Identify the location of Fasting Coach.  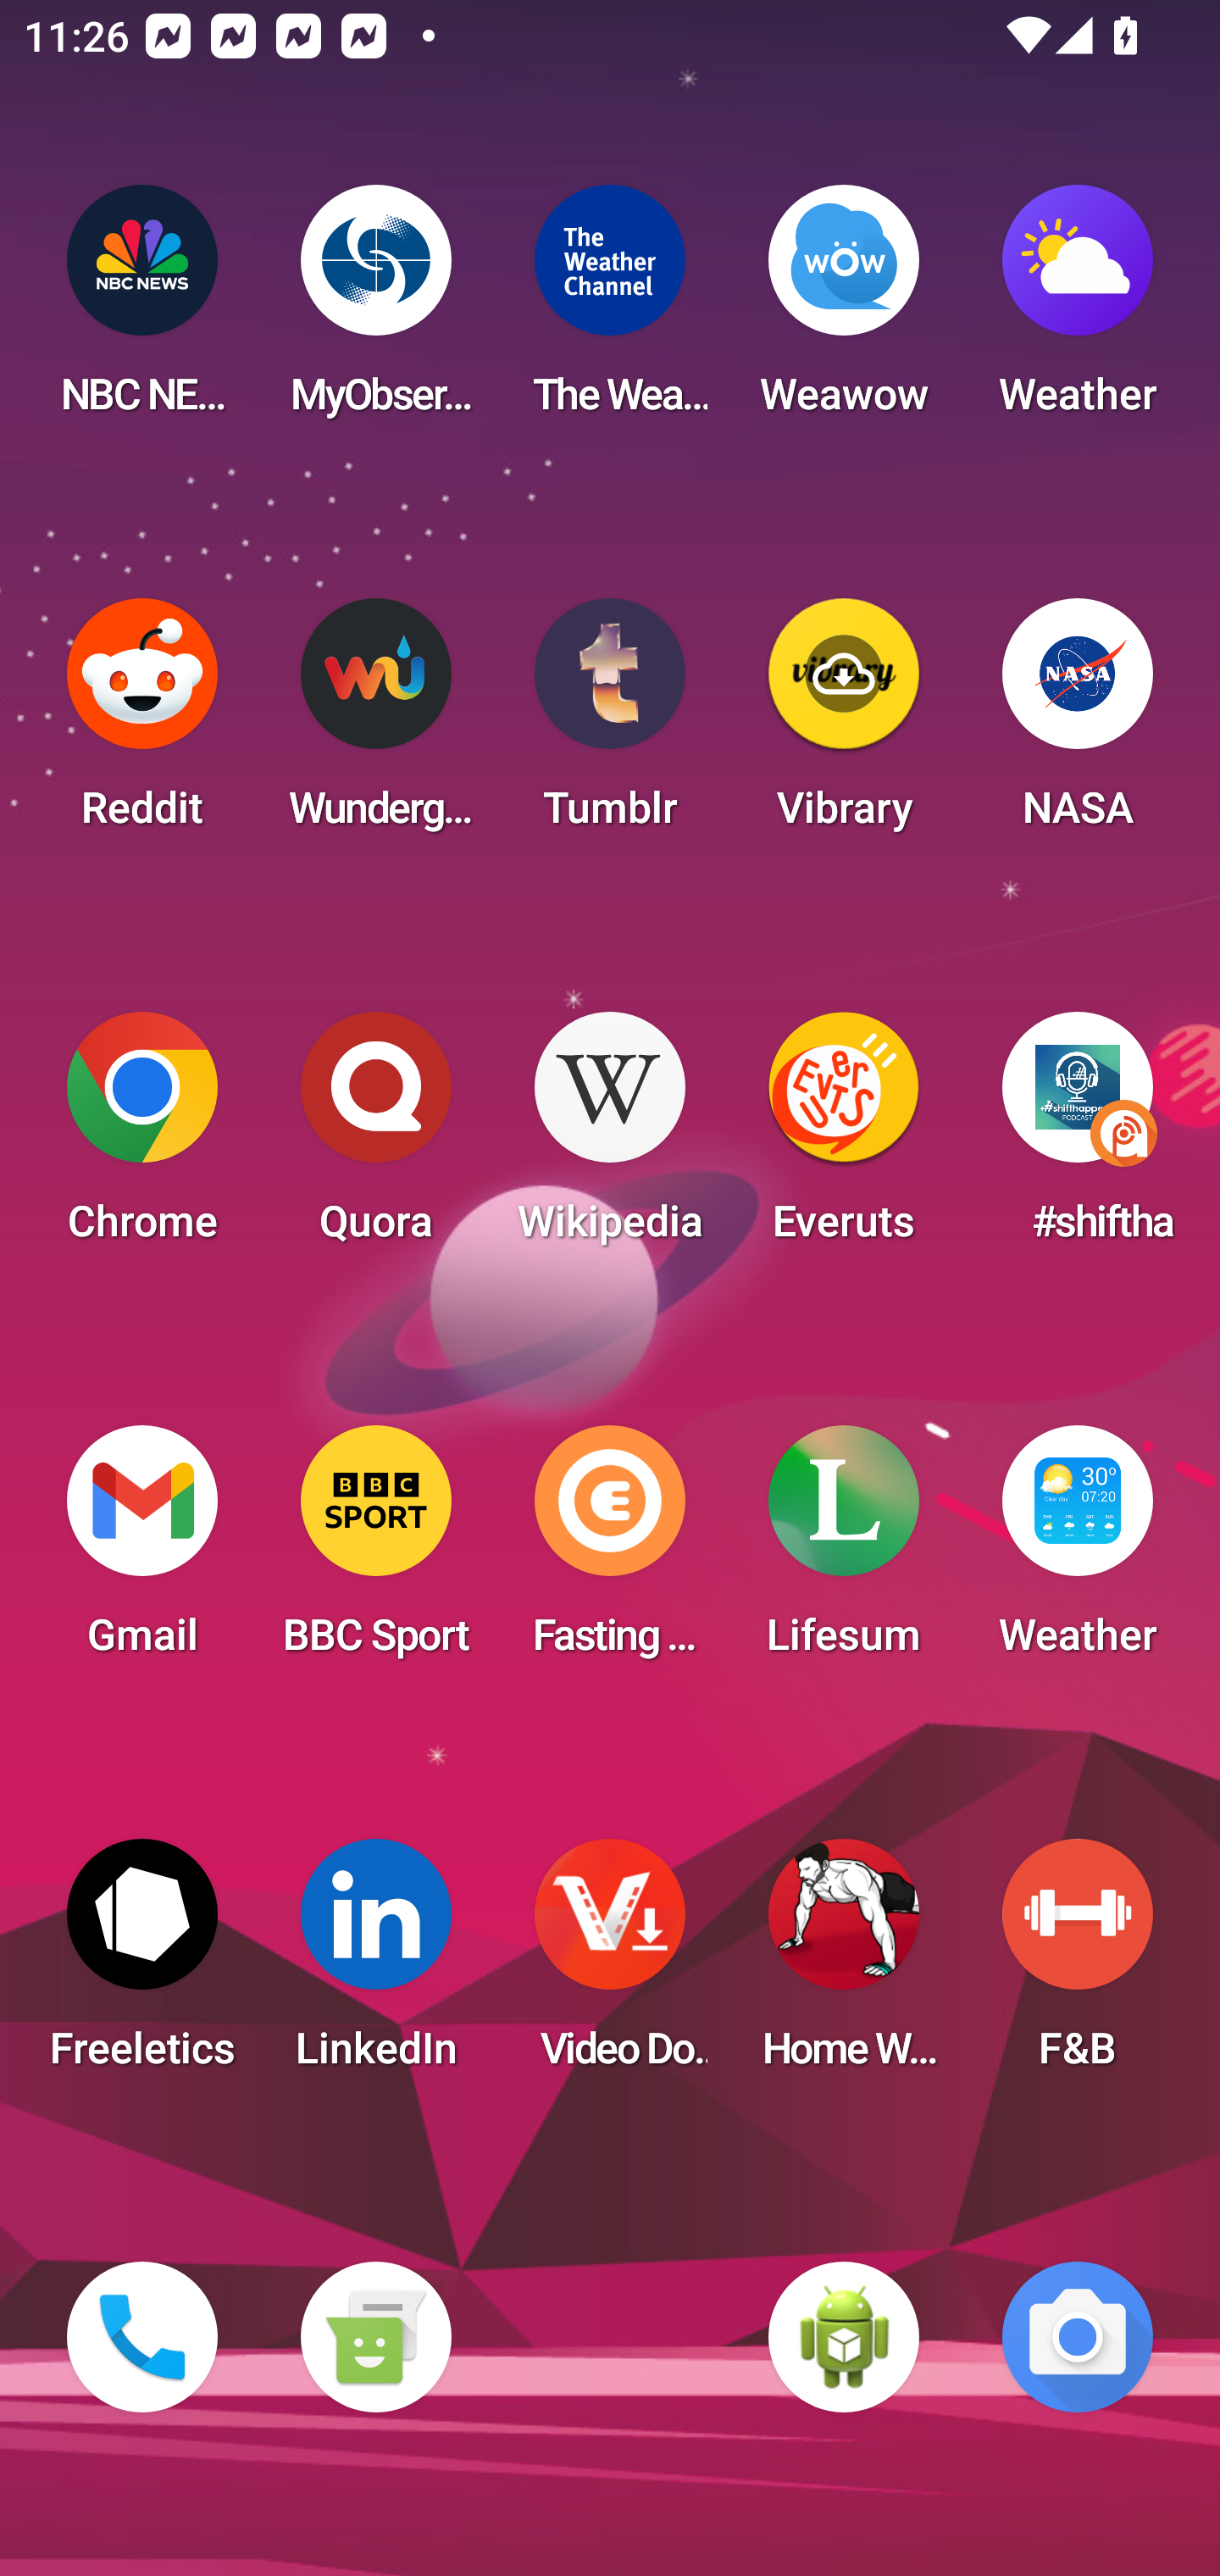
(610, 1551).